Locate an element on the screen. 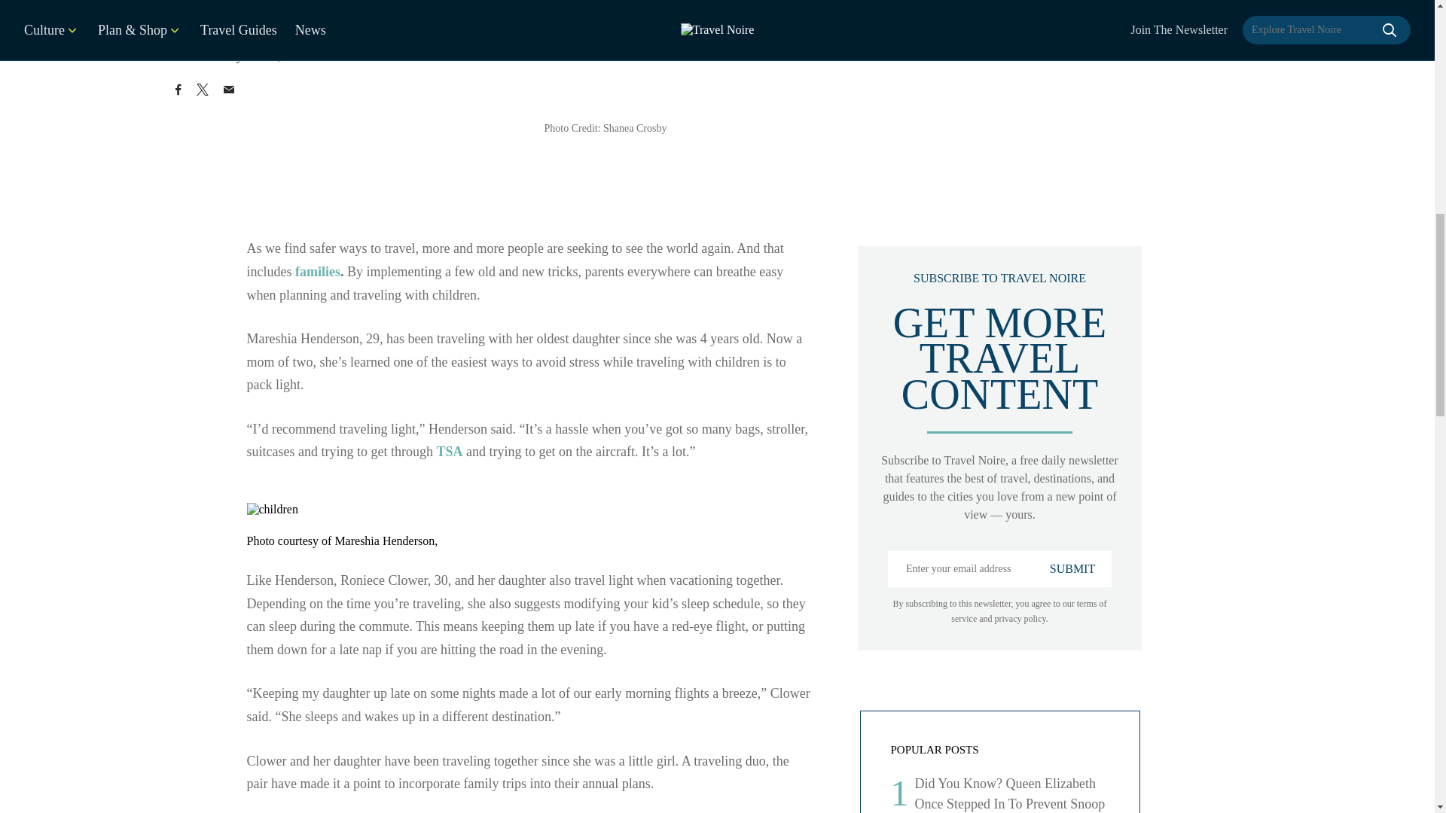 The width and height of the screenshot is (1446, 813). families is located at coordinates (317, 272).